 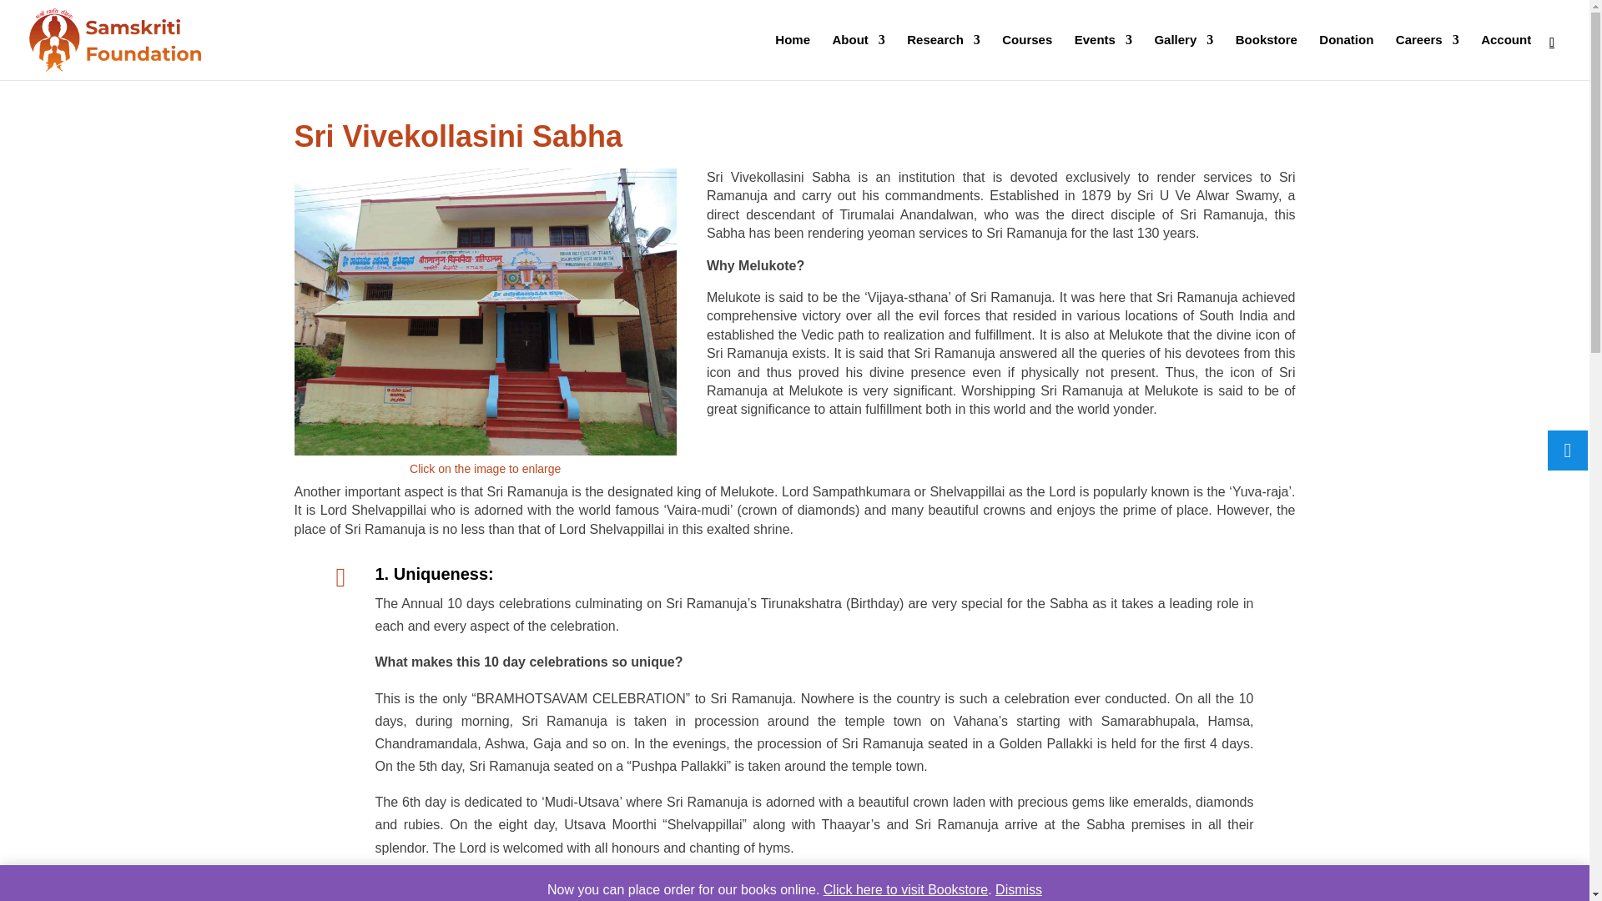 What do you see at coordinates (1267, 57) in the screenshot?
I see `Bookstore` at bounding box center [1267, 57].